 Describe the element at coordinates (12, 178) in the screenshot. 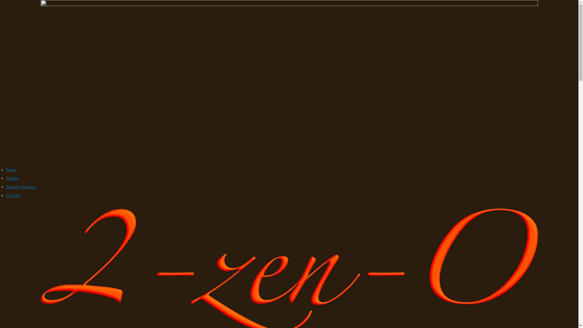

I see `Profile` at that location.